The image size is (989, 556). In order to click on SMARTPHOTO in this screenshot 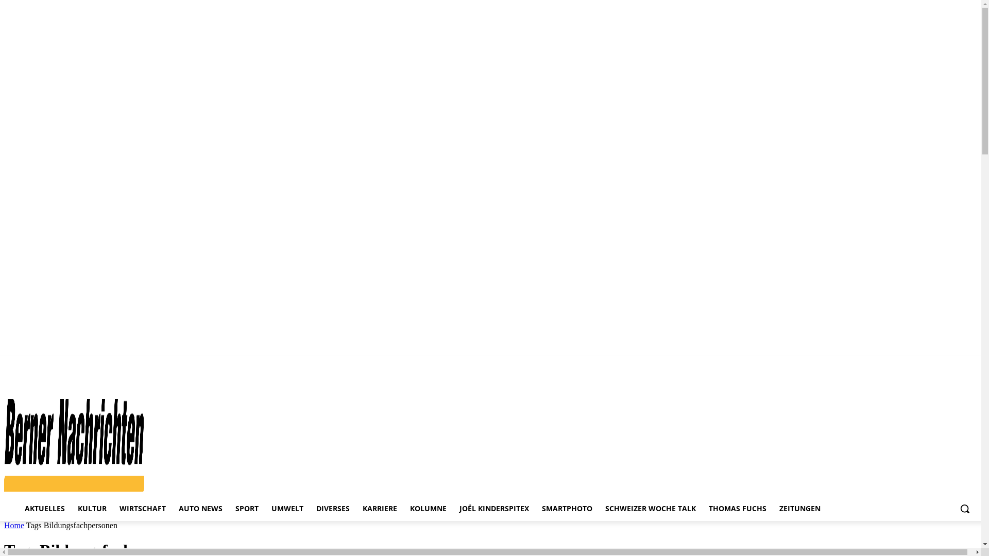, I will do `click(567, 509)`.